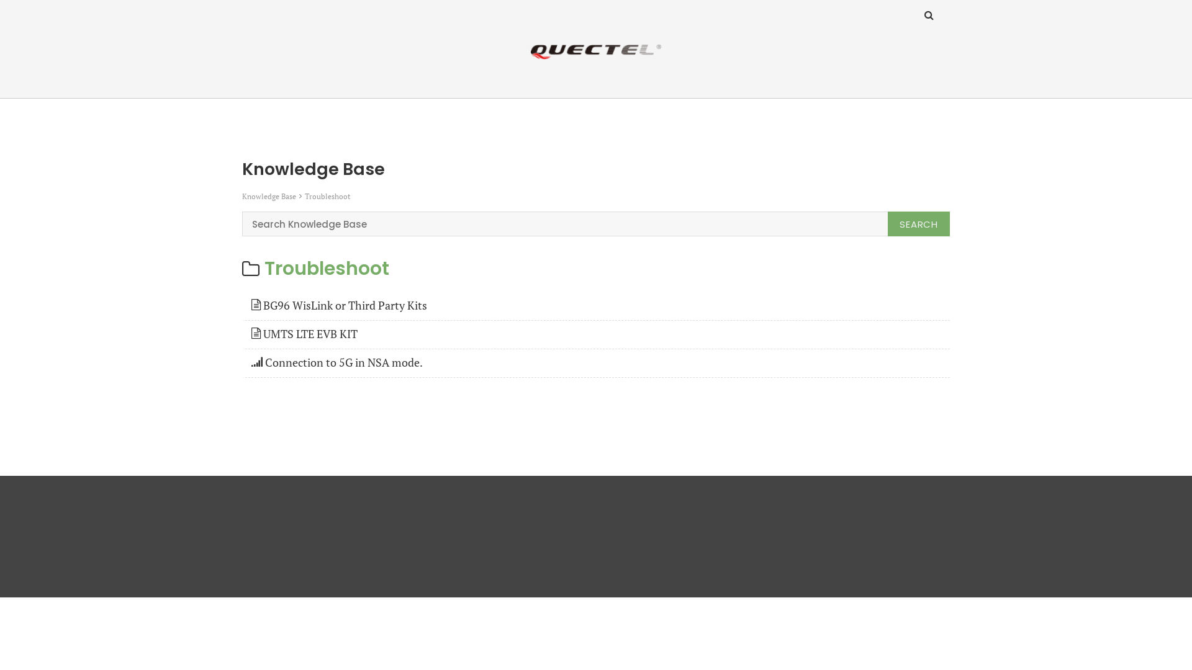 Image resolution: width=1192 pixels, height=670 pixels. Describe the element at coordinates (269, 196) in the screenshot. I see `Knowledge Base` at that location.